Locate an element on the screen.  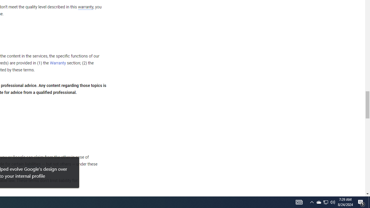
liabilities is located at coordinates (33, 164).